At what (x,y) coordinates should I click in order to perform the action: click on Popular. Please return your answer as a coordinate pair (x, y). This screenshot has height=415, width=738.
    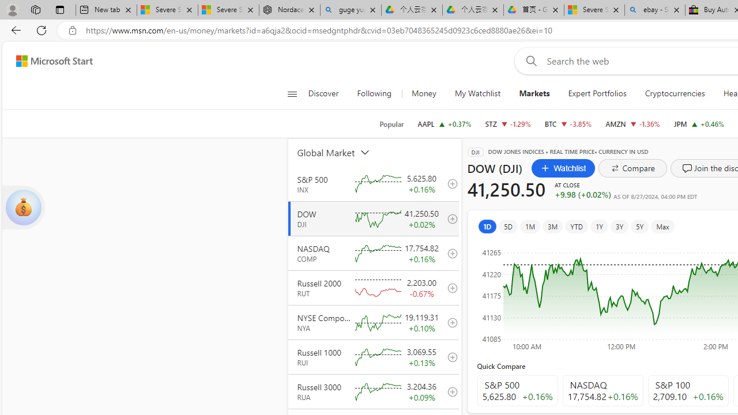
    Looking at the image, I should click on (391, 124).